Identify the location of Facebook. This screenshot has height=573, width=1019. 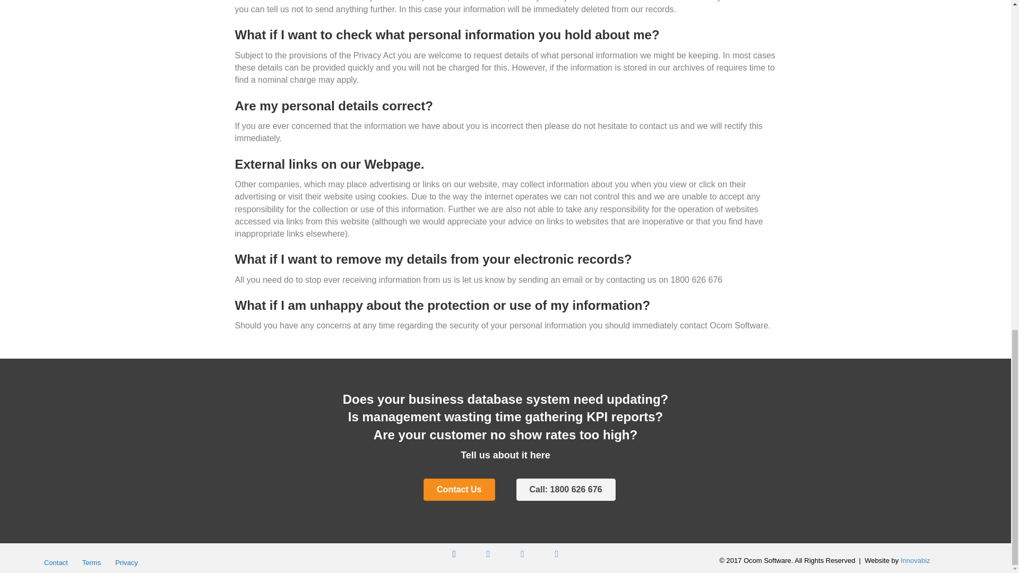
(454, 553).